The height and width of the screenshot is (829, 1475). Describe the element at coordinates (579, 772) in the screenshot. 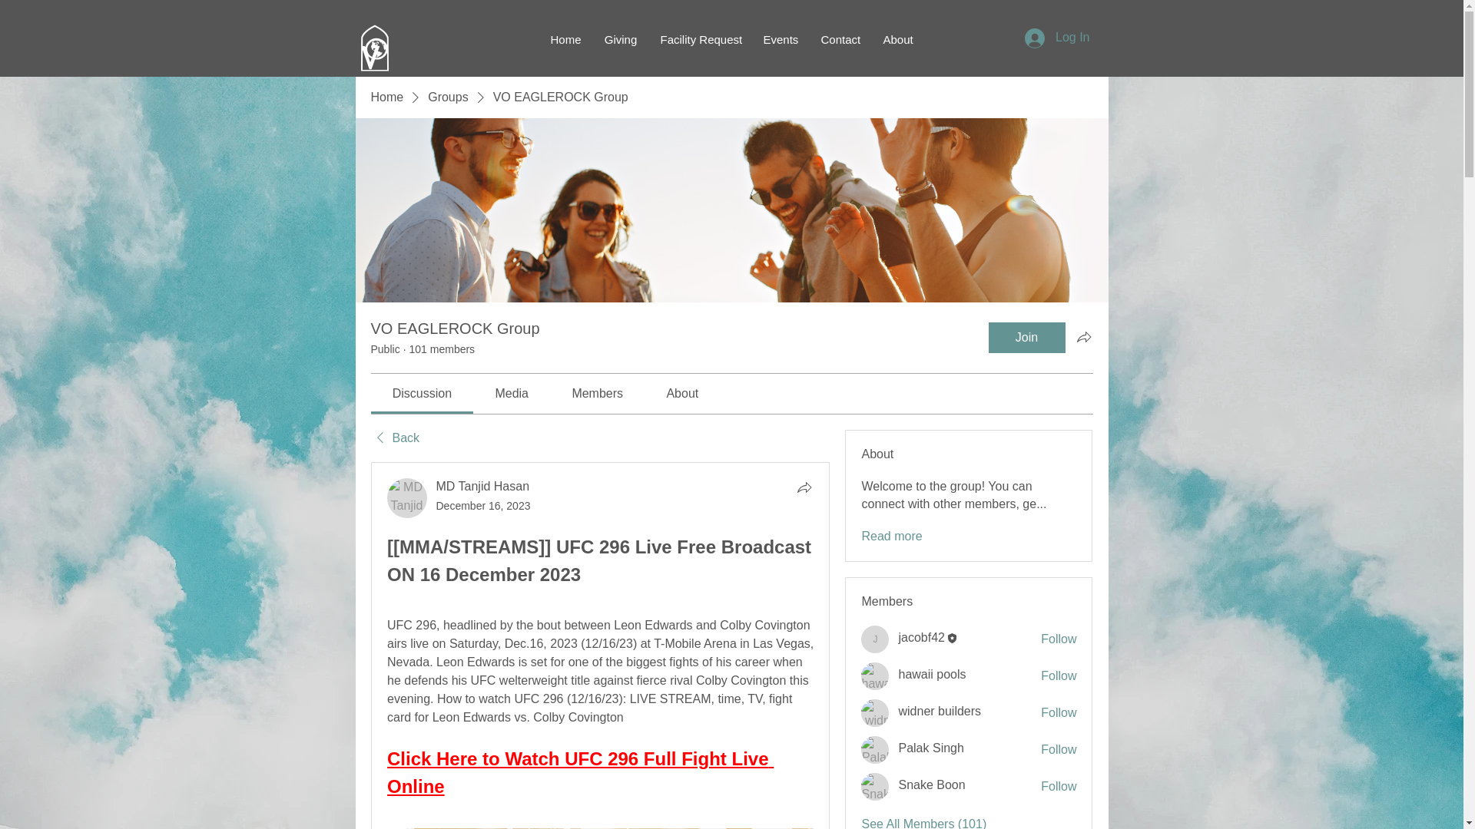

I see `Click Here to Watch UFC 296 Full Fight Live Online` at that location.